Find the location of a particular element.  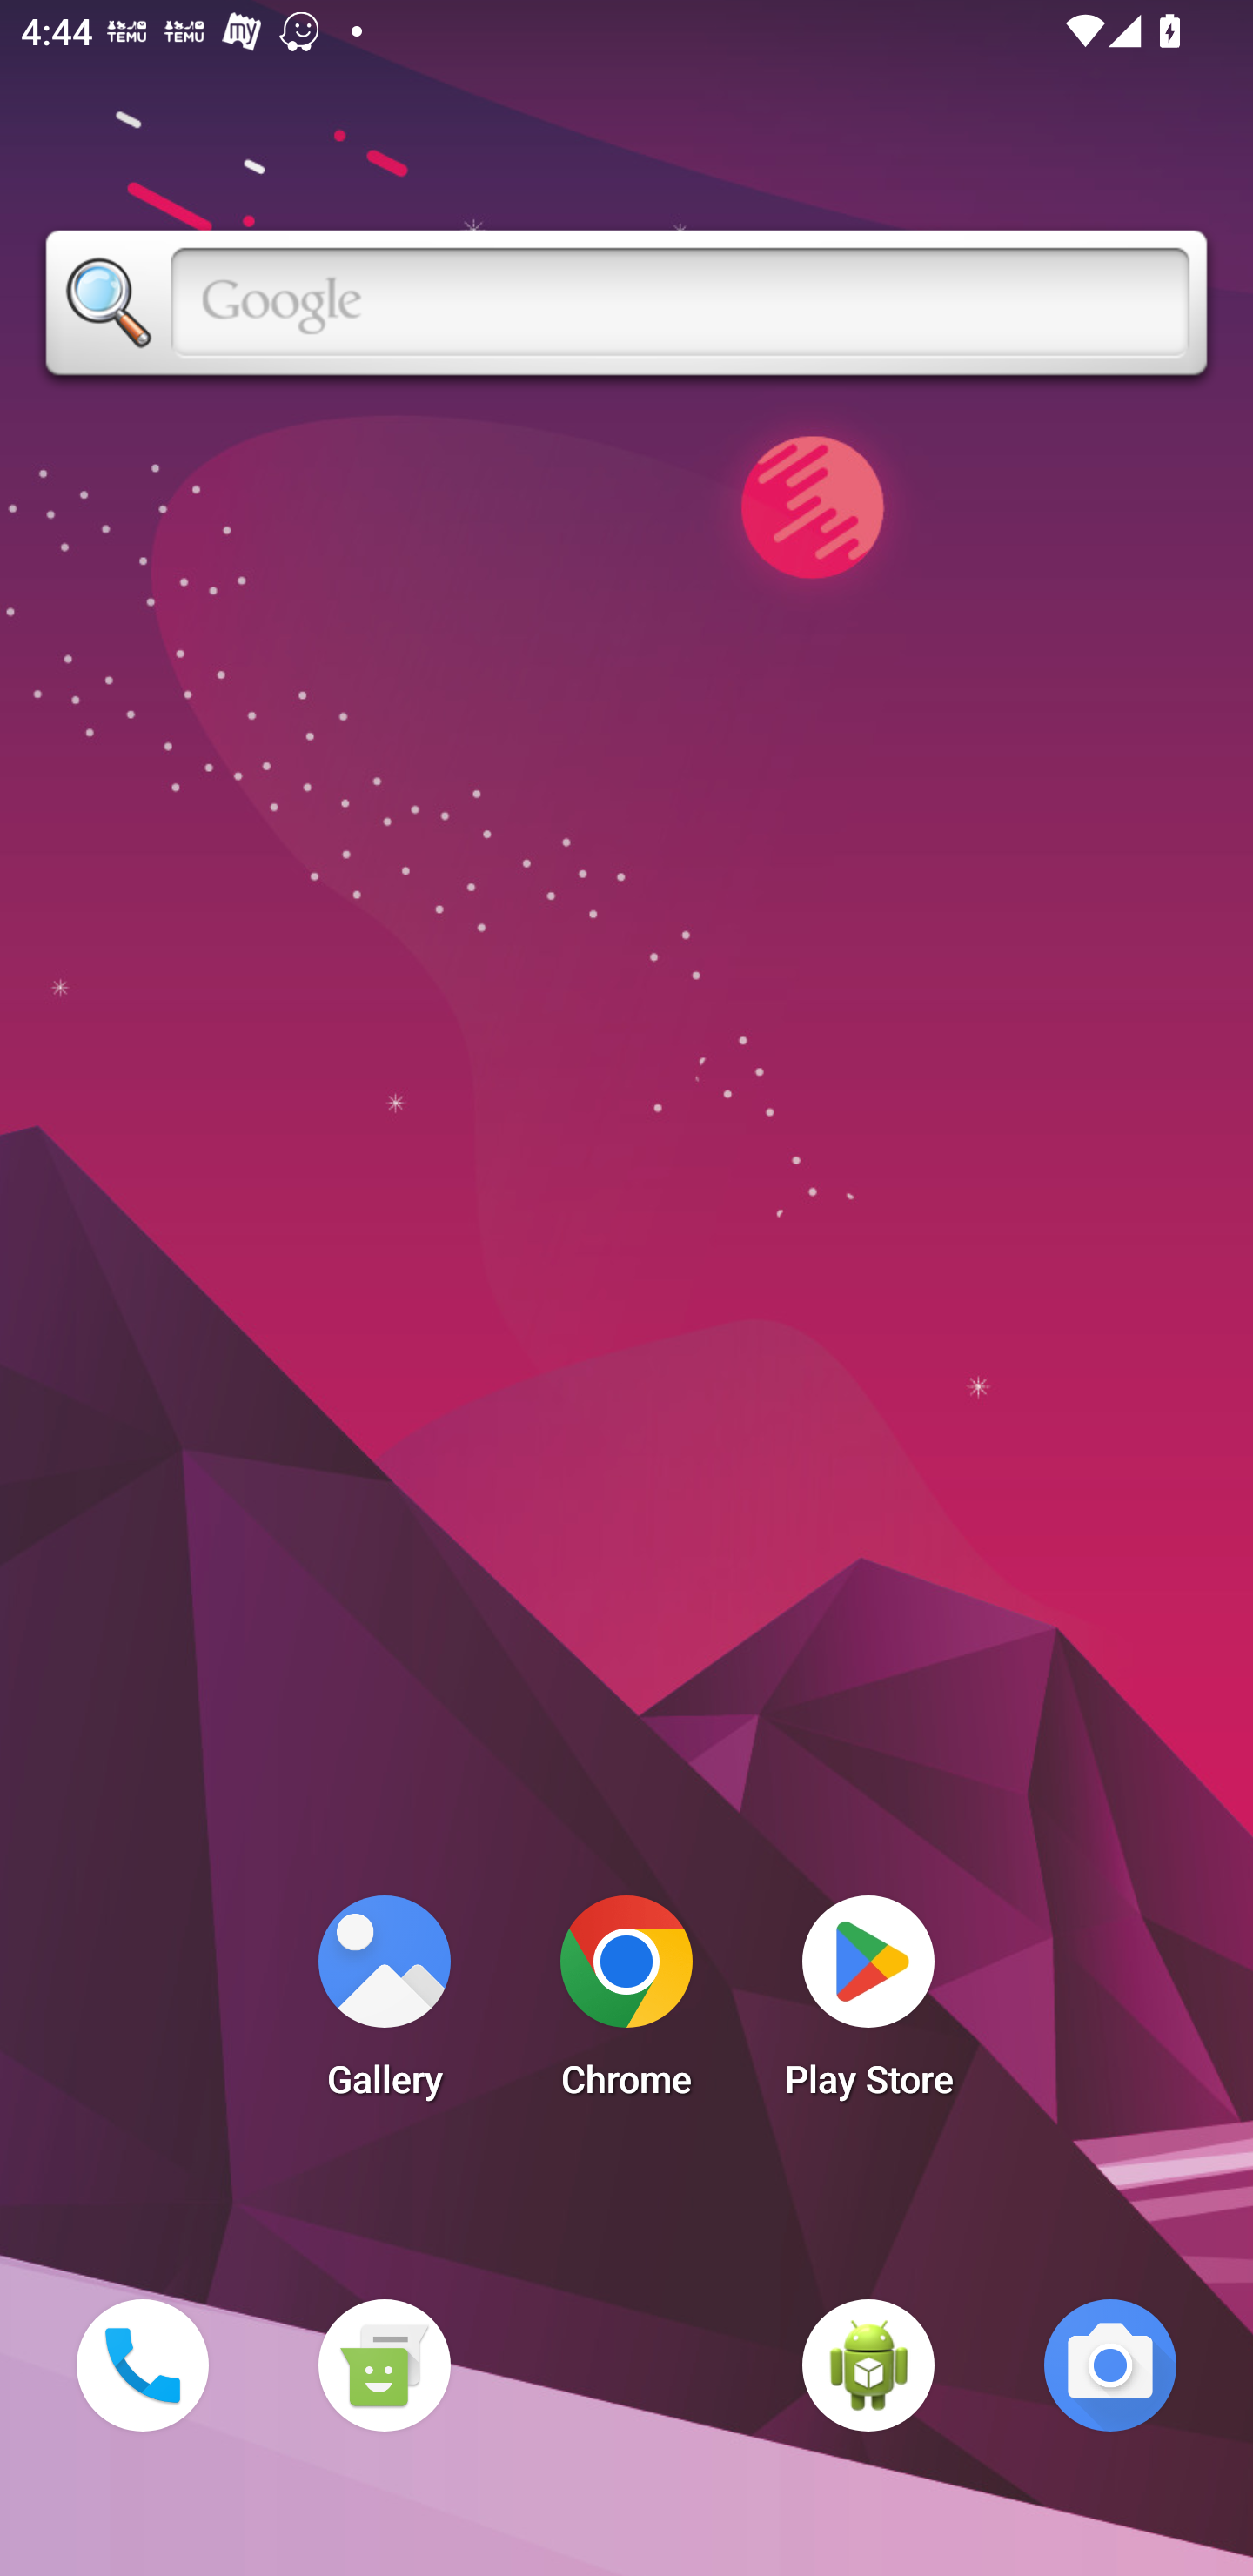

Phone is located at coordinates (142, 2365).